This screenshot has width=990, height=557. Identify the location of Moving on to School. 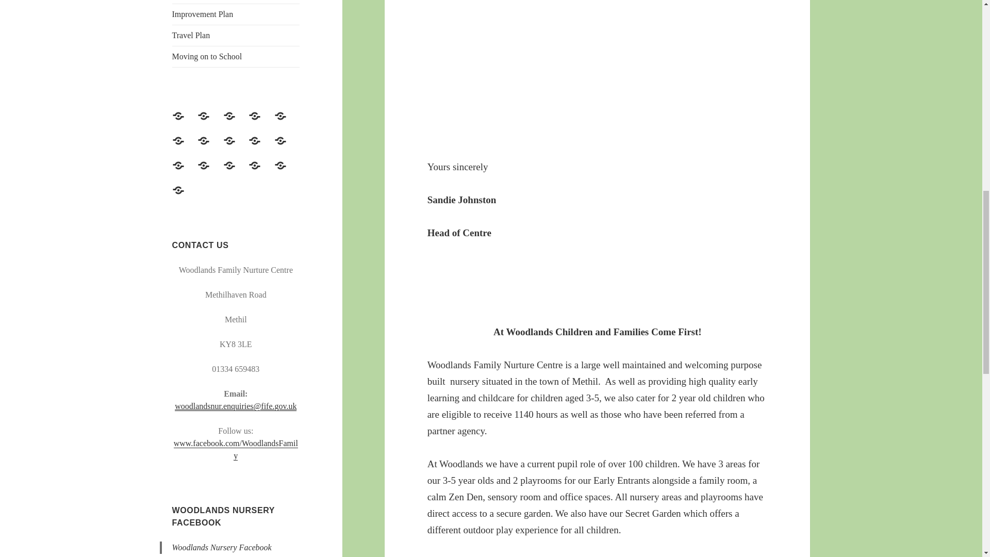
(185, 196).